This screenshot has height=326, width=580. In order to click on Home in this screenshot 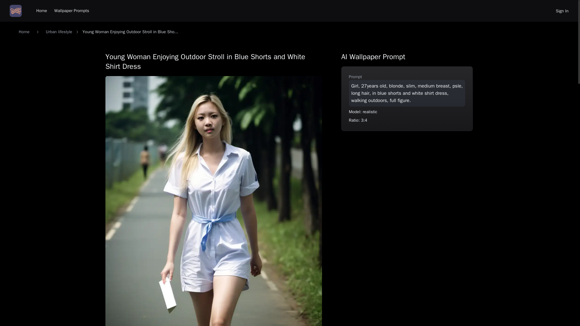, I will do `click(24, 32)`.